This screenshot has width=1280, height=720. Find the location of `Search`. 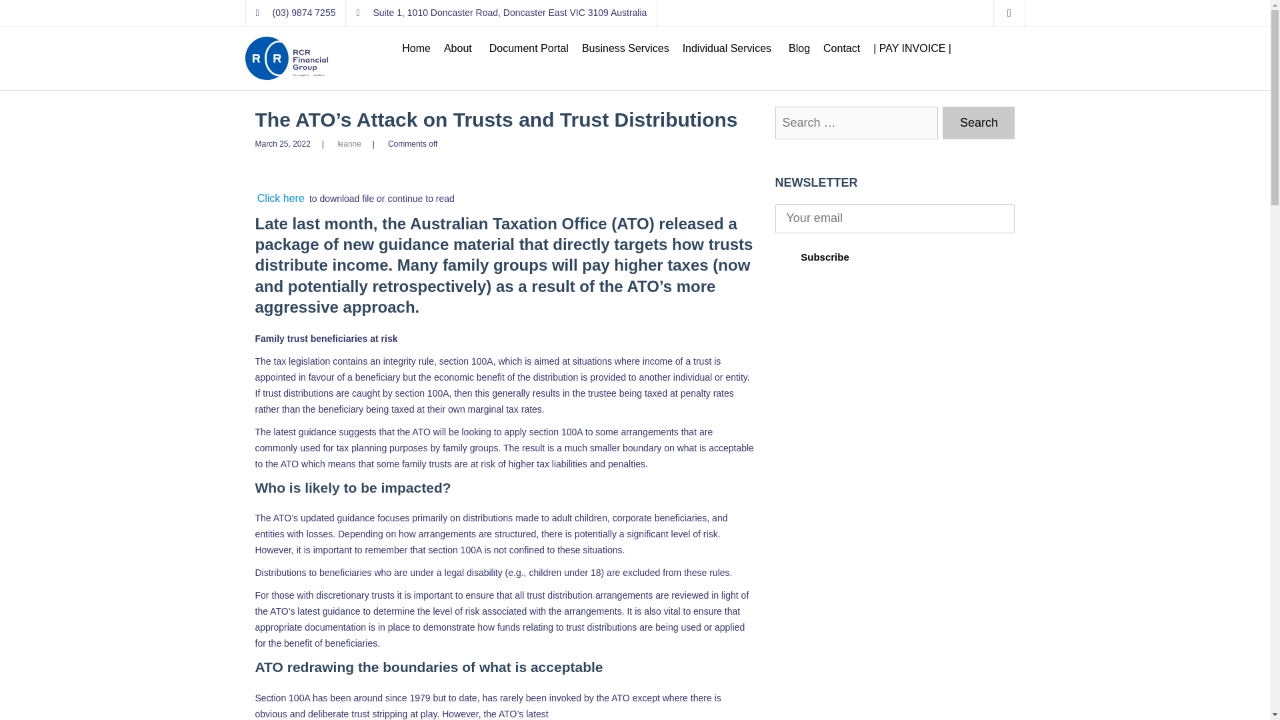

Search is located at coordinates (979, 123).